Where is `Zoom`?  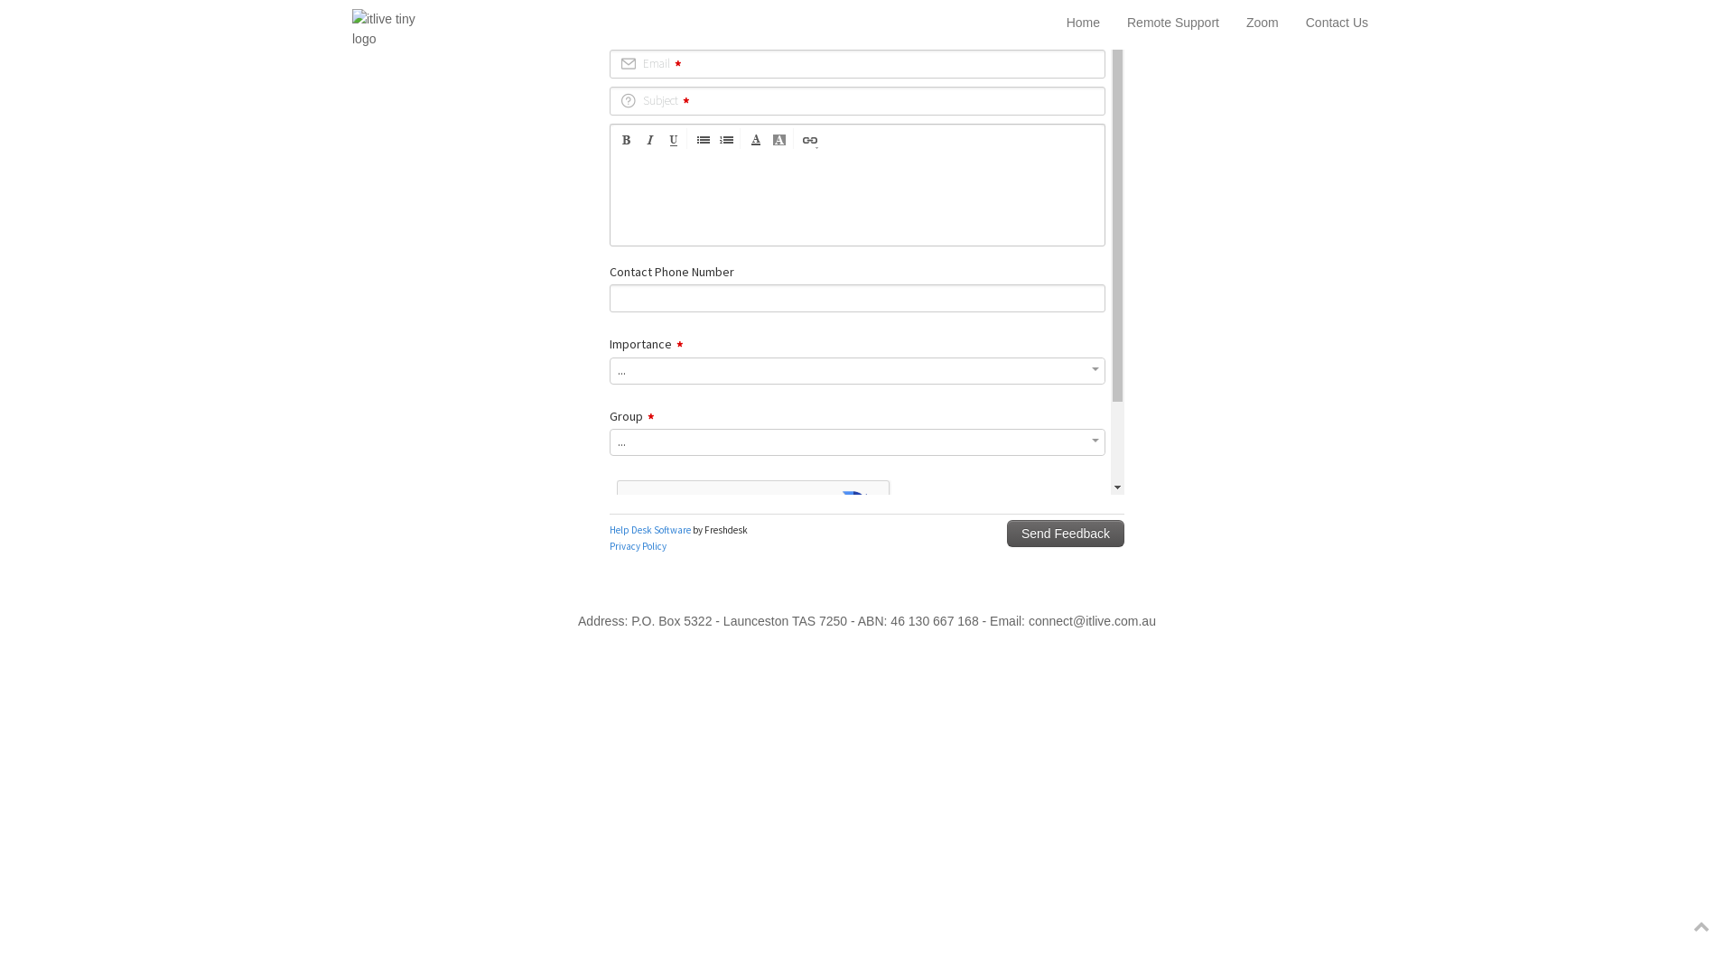
Zoom is located at coordinates (1263, 23).